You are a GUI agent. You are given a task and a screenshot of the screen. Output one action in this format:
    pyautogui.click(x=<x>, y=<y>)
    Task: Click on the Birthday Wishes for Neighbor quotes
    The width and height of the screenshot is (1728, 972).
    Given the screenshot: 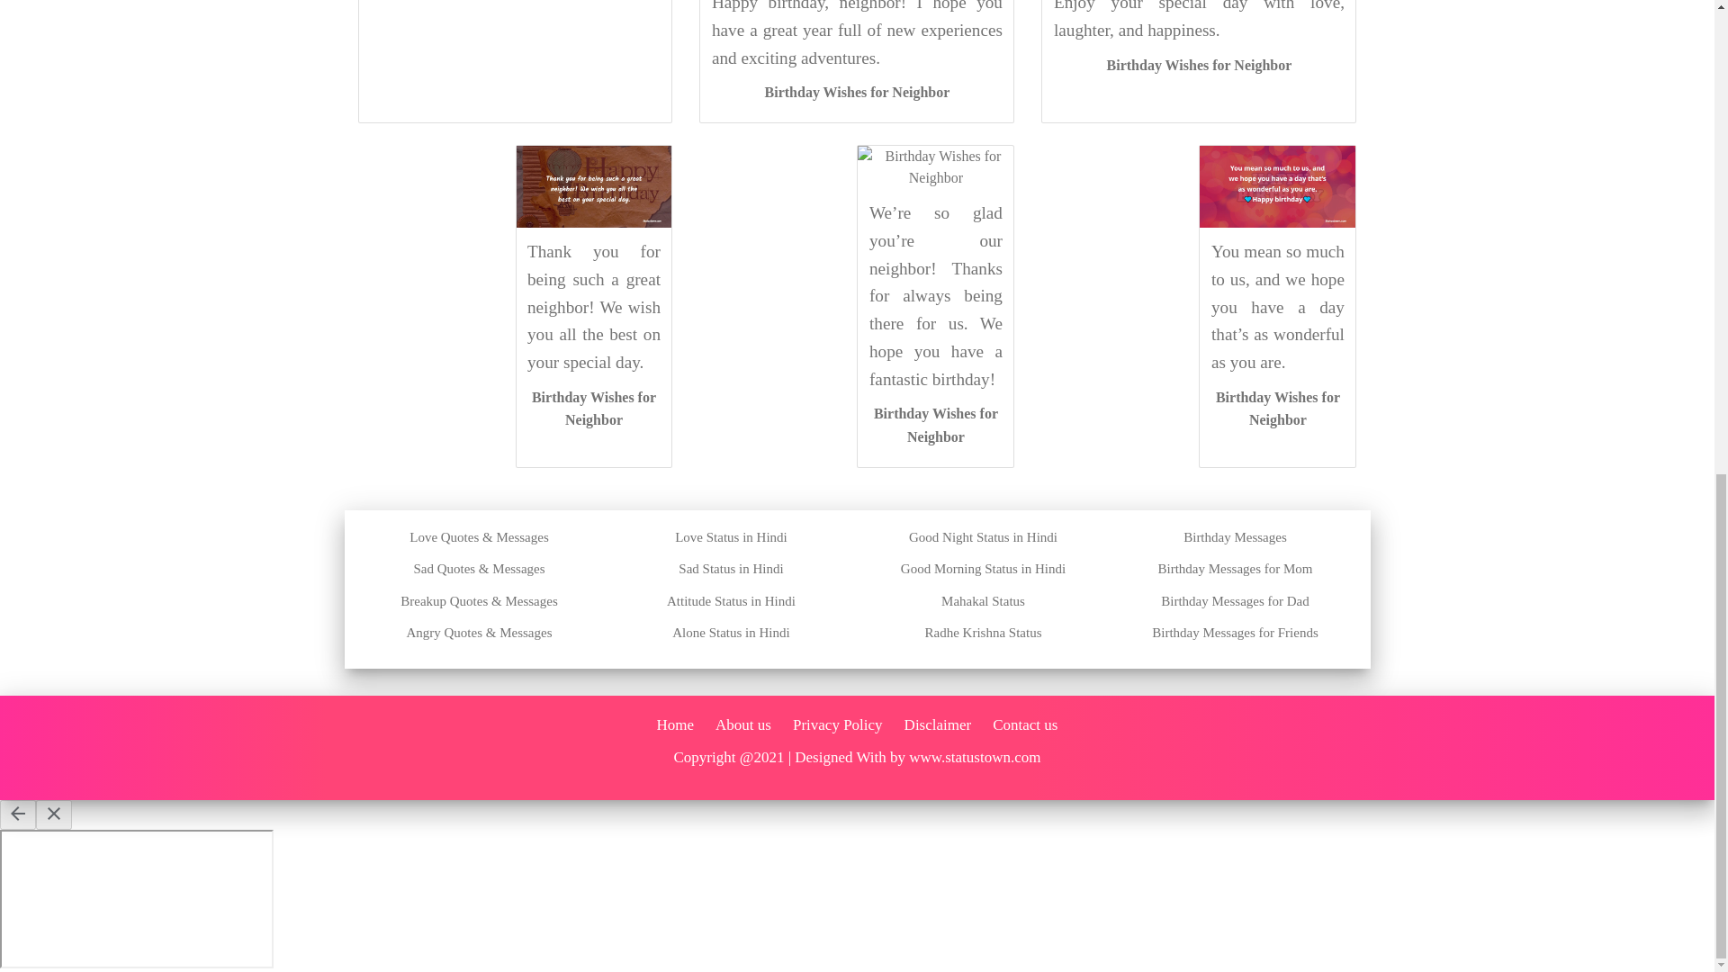 What is the action you would take?
    pyautogui.click(x=1200, y=63)
    